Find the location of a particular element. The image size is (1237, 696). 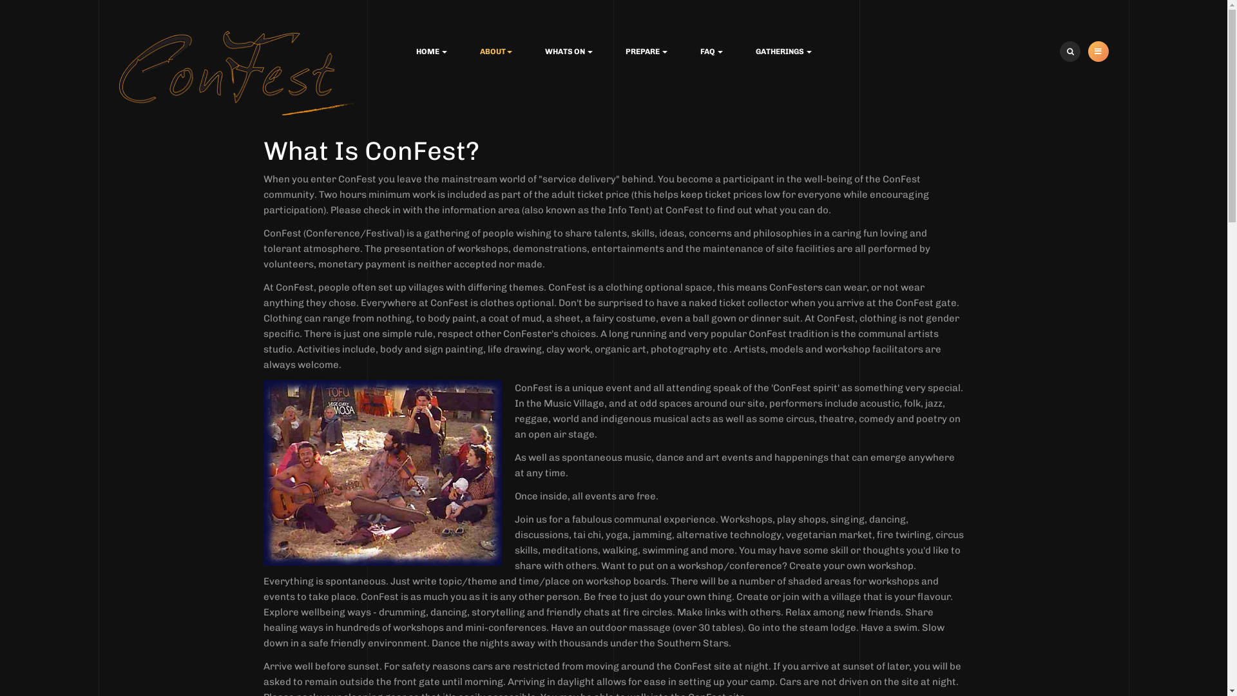

What Is ConFest? is located at coordinates (371, 151).